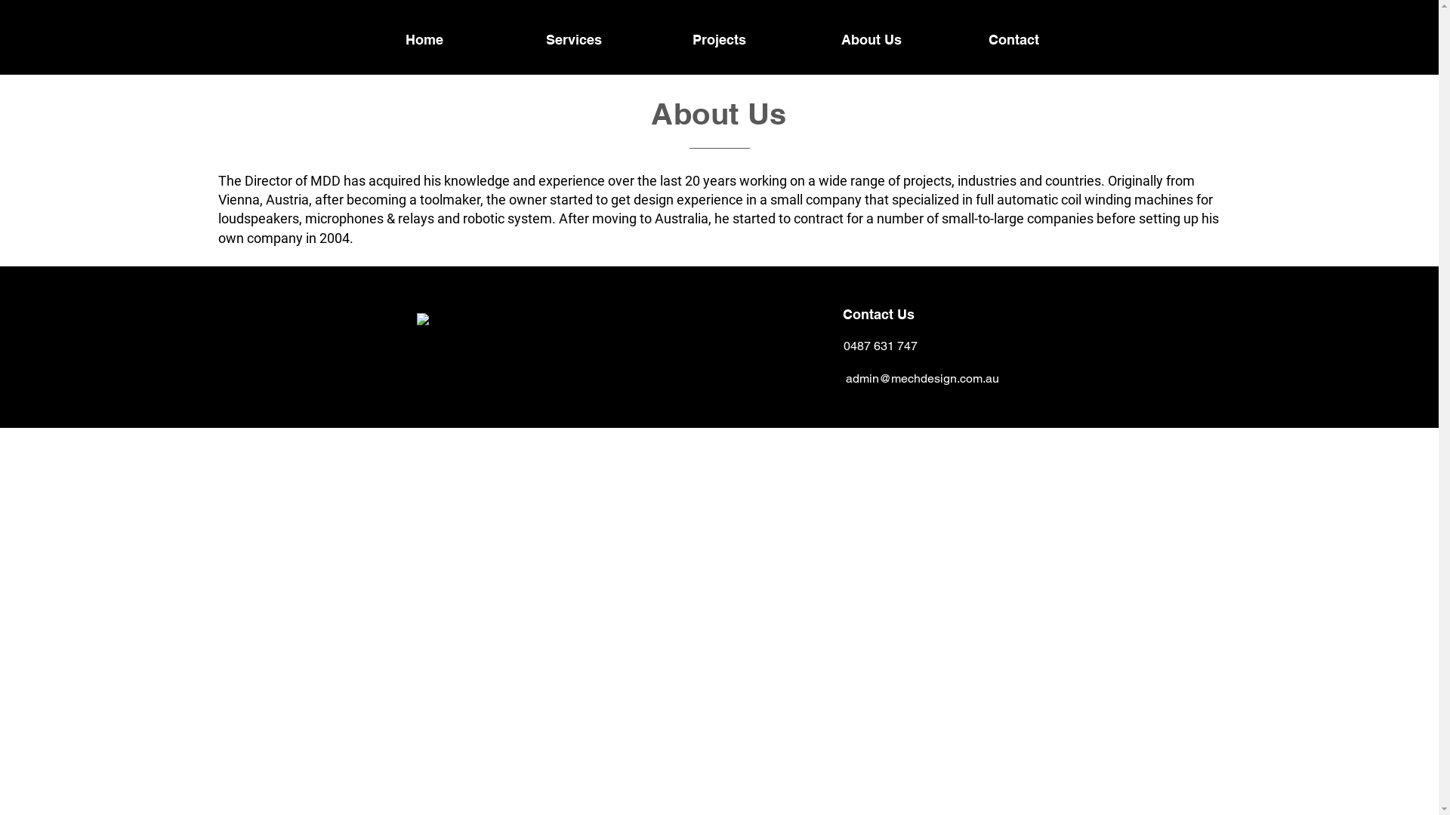  What do you see at coordinates (719, 39) in the screenshot?
I see `Projects` at bounding box center [719, 39].